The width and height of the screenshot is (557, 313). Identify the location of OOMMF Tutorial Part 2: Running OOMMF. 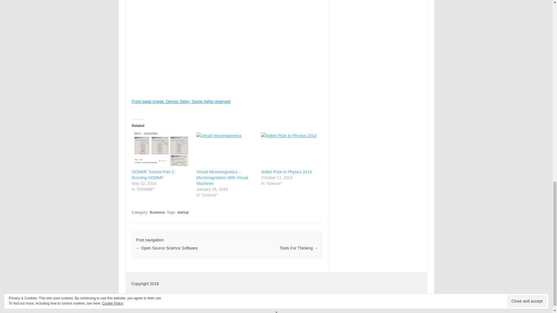
(161, 149).